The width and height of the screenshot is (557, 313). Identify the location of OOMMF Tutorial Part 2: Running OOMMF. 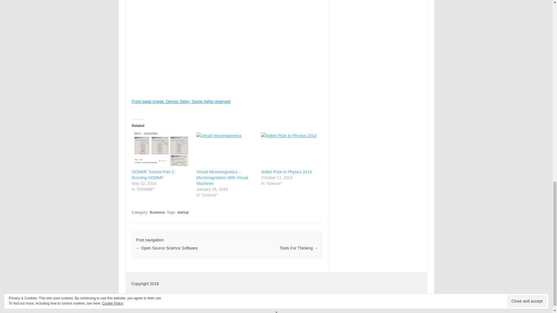
(161, 149).